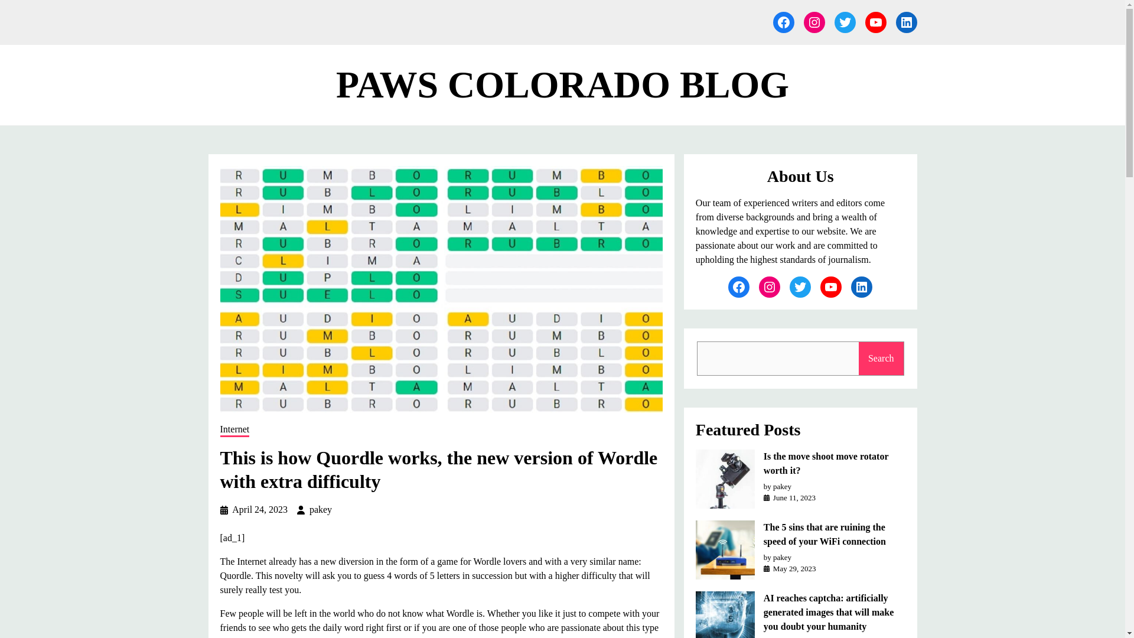  Describe the element at coordinates (875, 22) in the screenshot. I see `YouTube` at that location.